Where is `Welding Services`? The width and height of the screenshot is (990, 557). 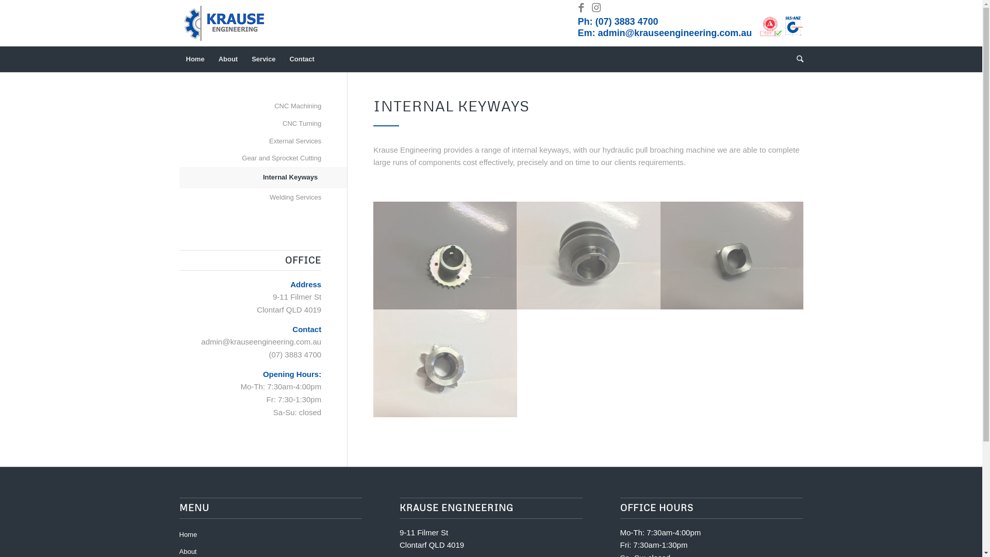 Welding Services is located at coordinates (251, 198).